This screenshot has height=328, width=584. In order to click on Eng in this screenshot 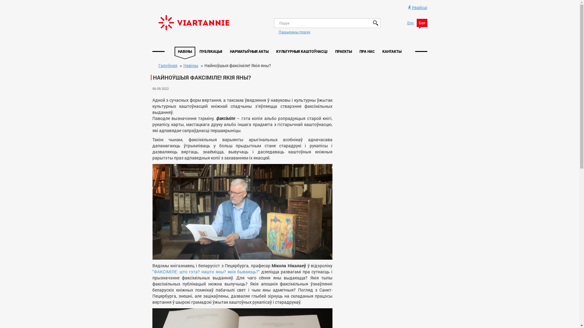, I will do `click(411, 23)`.